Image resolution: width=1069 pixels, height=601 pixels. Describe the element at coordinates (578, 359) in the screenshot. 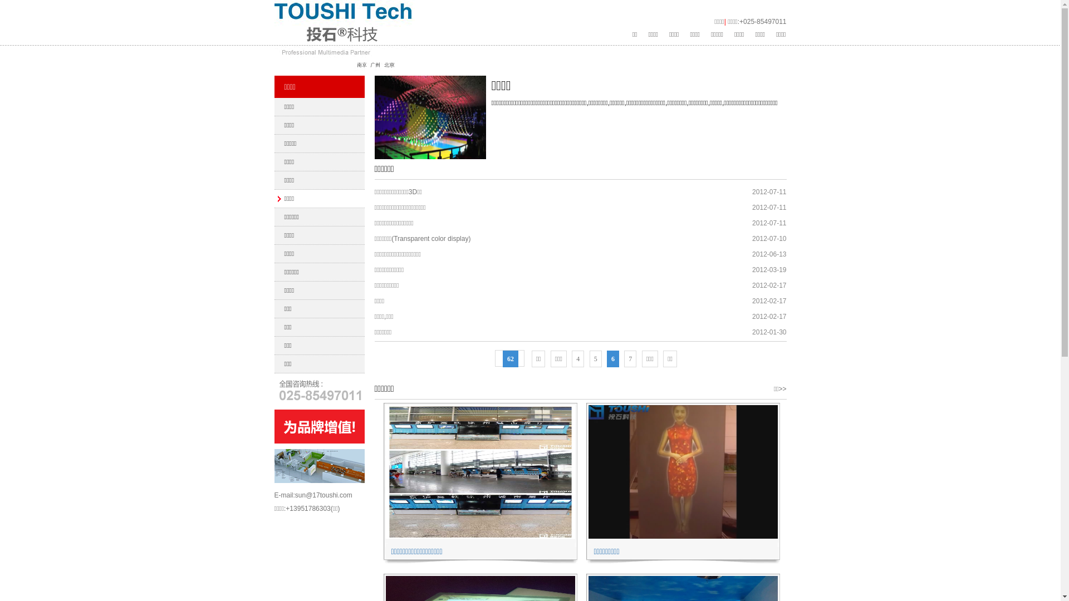

I see `4` at that location.